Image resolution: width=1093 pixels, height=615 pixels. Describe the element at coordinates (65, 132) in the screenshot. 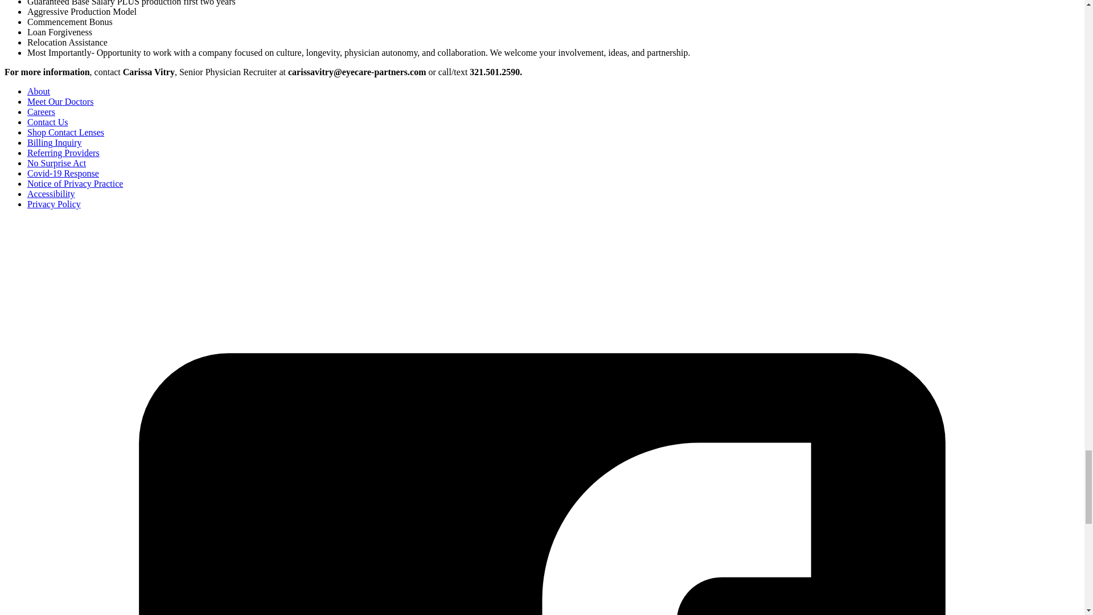

I see `Shop Contact Lenses` at that location.